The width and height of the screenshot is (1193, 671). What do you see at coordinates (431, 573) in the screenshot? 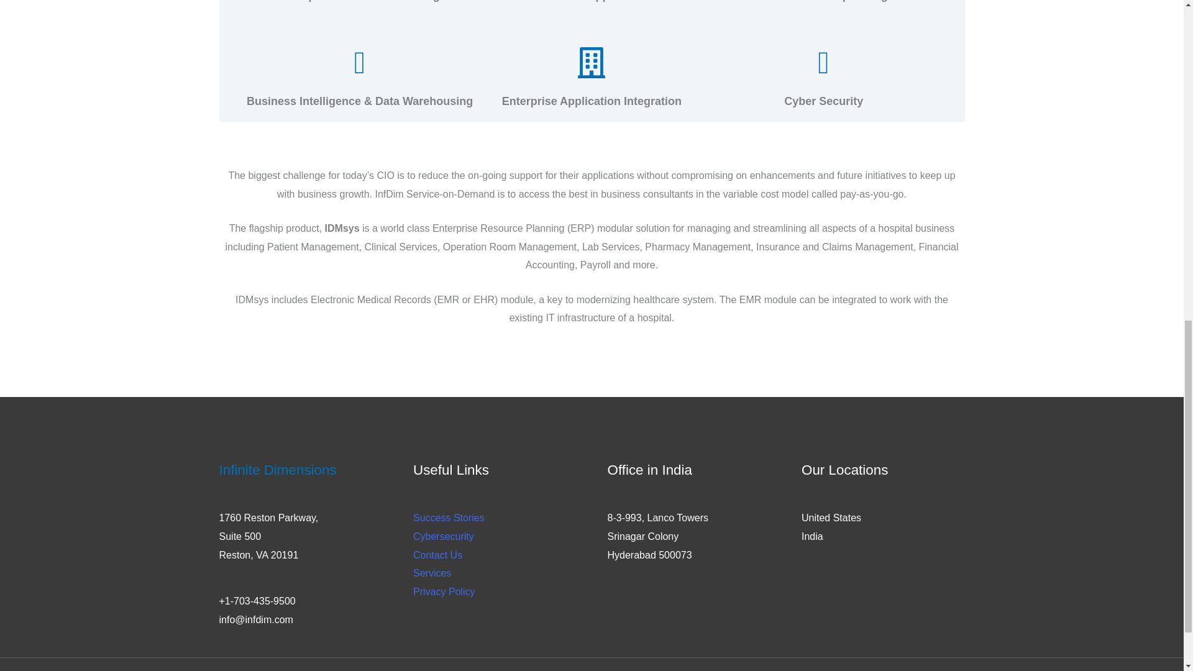
I see `Services` at bounding box center [431, 573].